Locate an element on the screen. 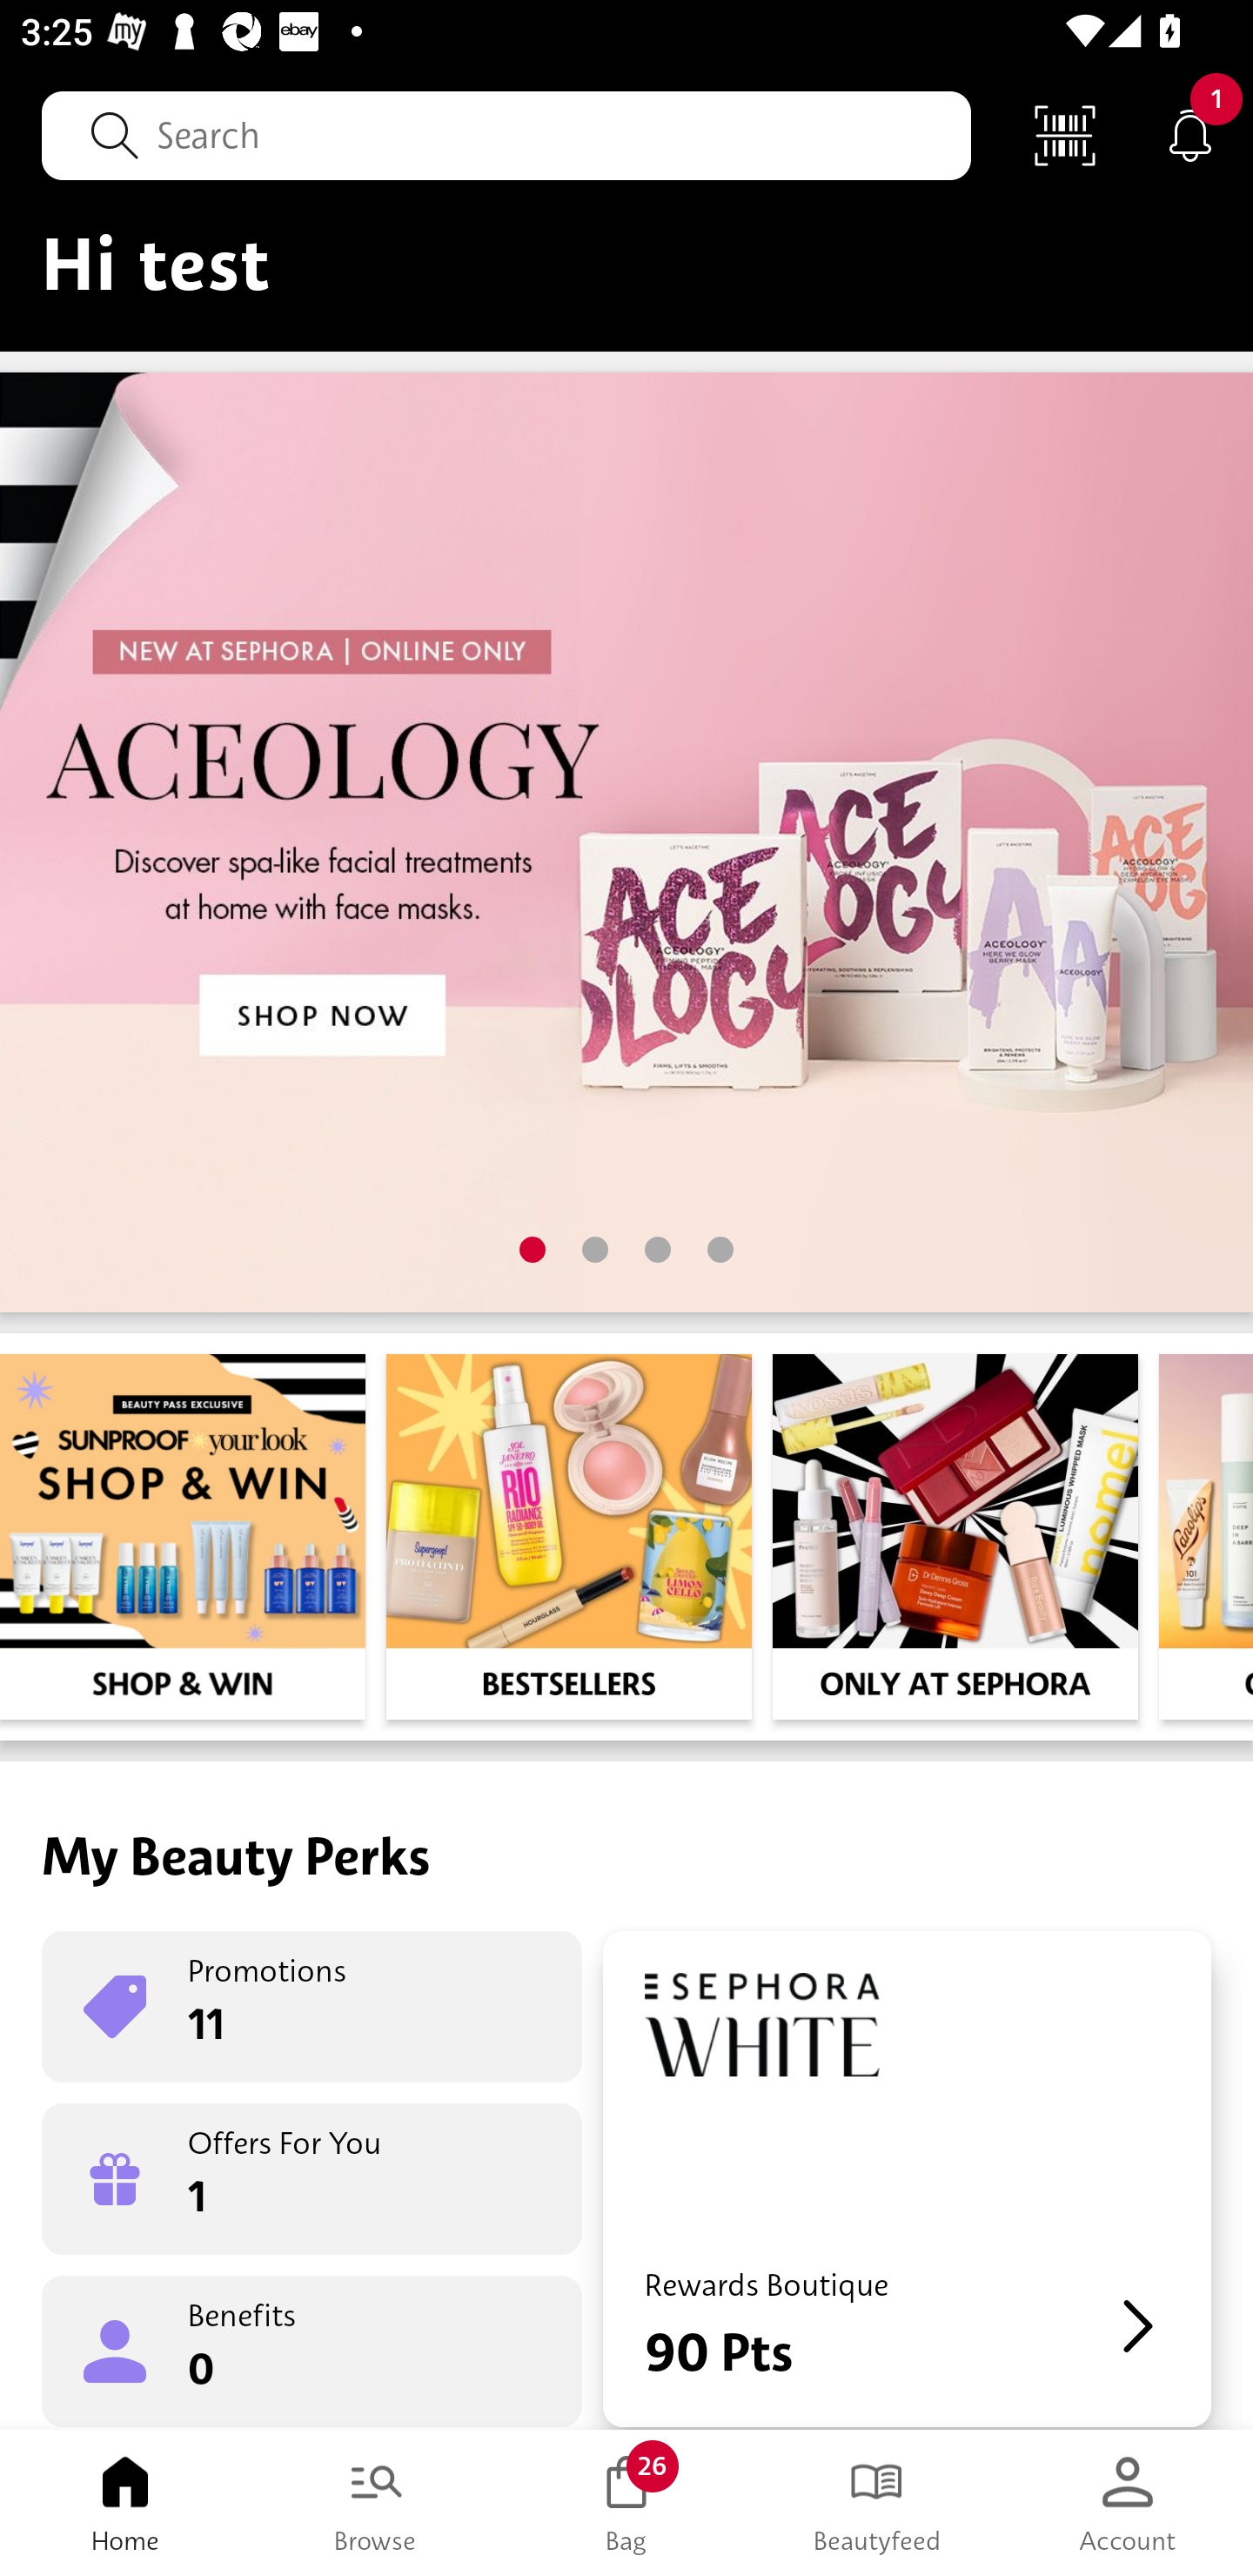 This screenshot has width=1253, height=2576. Promotions 11 is located at coordinates (312, 2007).